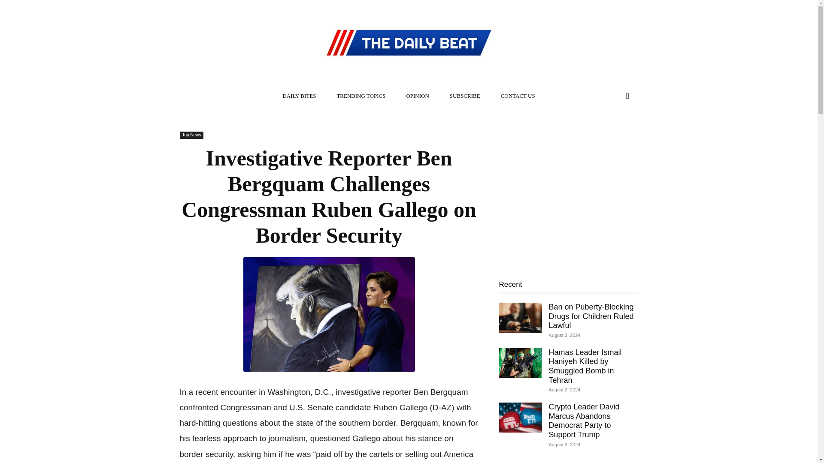 Image resolution: width=824 pixels, height=463 pixels. Describe the element at coordinates (417, 96) in the screenshot. I see `OPINION` at that location.